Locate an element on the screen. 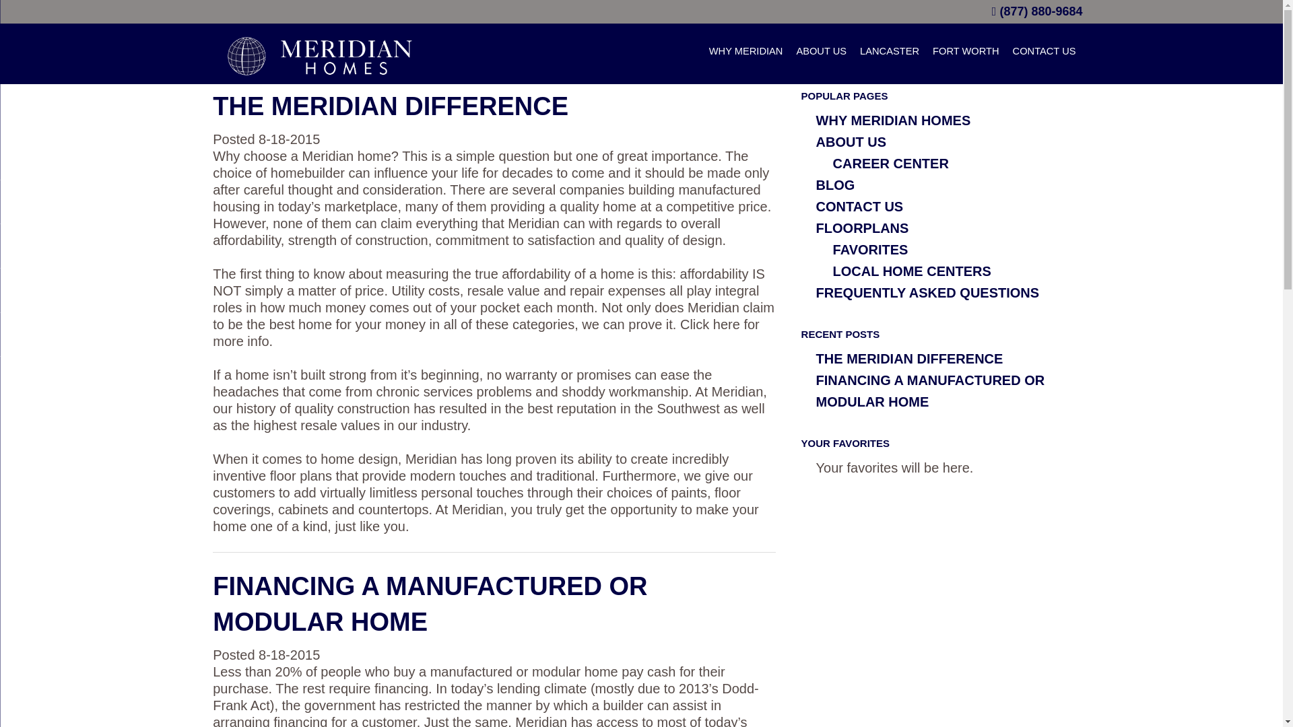 The width and height of the screenshot is (1293, 727). CONTACT US is located at coordinates (859, 206).